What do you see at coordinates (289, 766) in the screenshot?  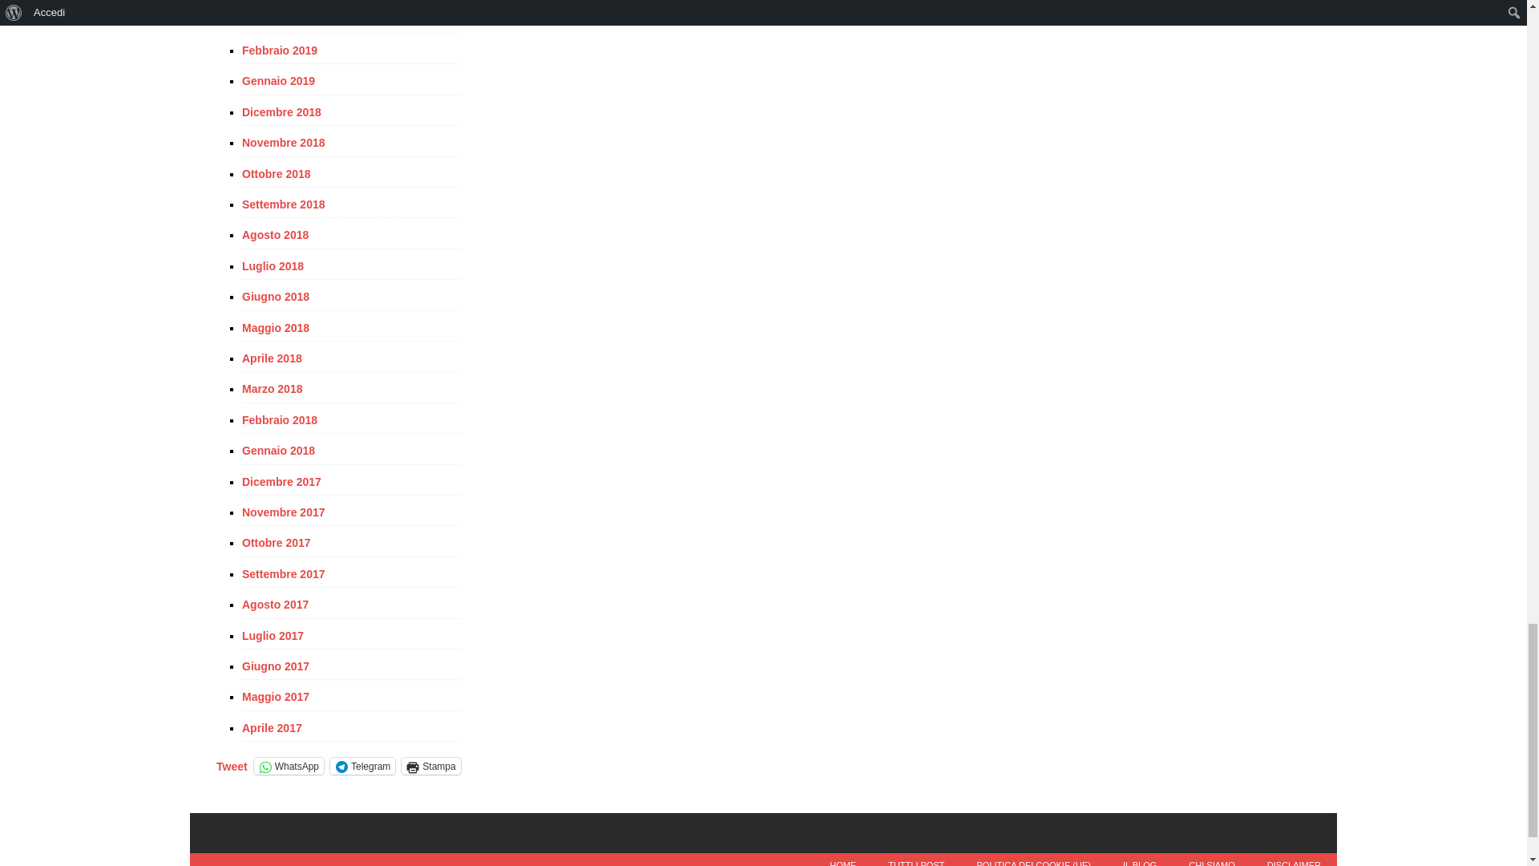 I see `Fai clic per condividere su WhatsApp` at bounding box center [289, 766].